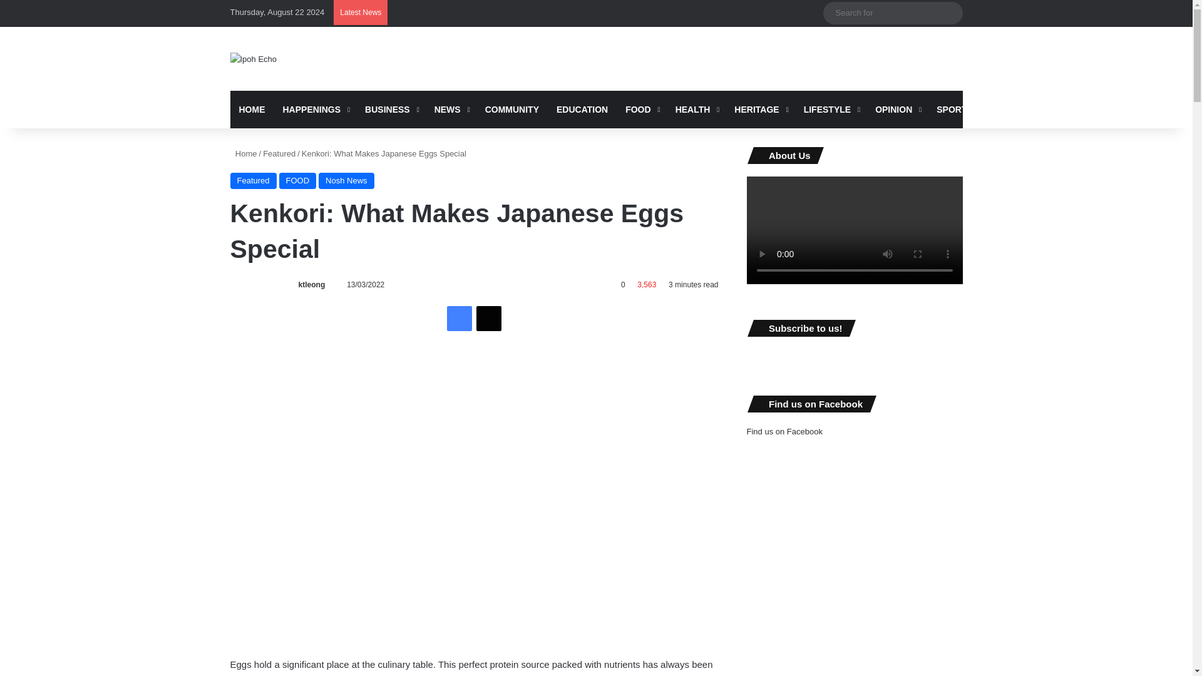 The image size is (1202, 676). Describe the element at coordinates (950, 13) in the screenshot. I see `Search for` at that location.